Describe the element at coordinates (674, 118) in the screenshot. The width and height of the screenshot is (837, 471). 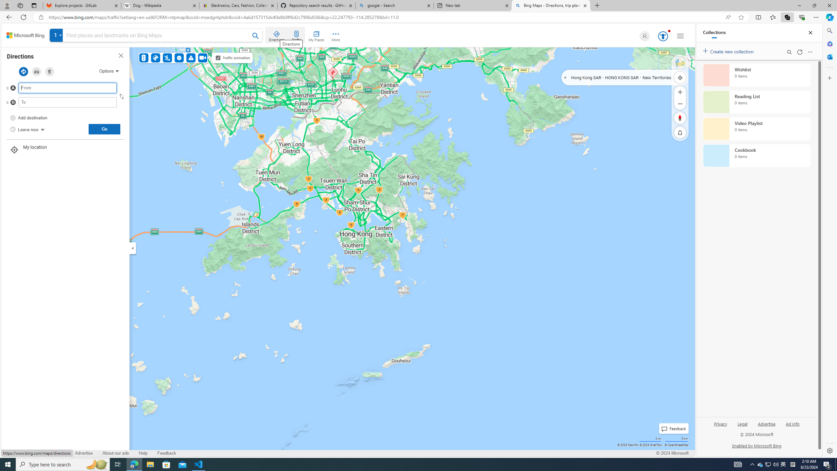
I see `Rotate Right` at that location.